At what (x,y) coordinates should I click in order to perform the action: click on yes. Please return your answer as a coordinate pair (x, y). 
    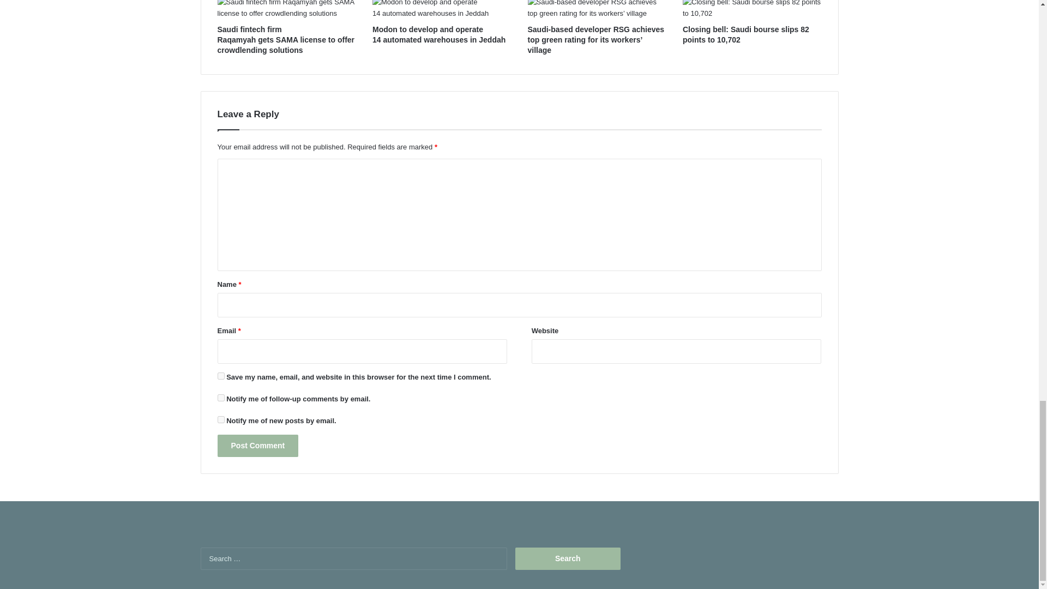
    Looking at the image, I should click on (220, 375).